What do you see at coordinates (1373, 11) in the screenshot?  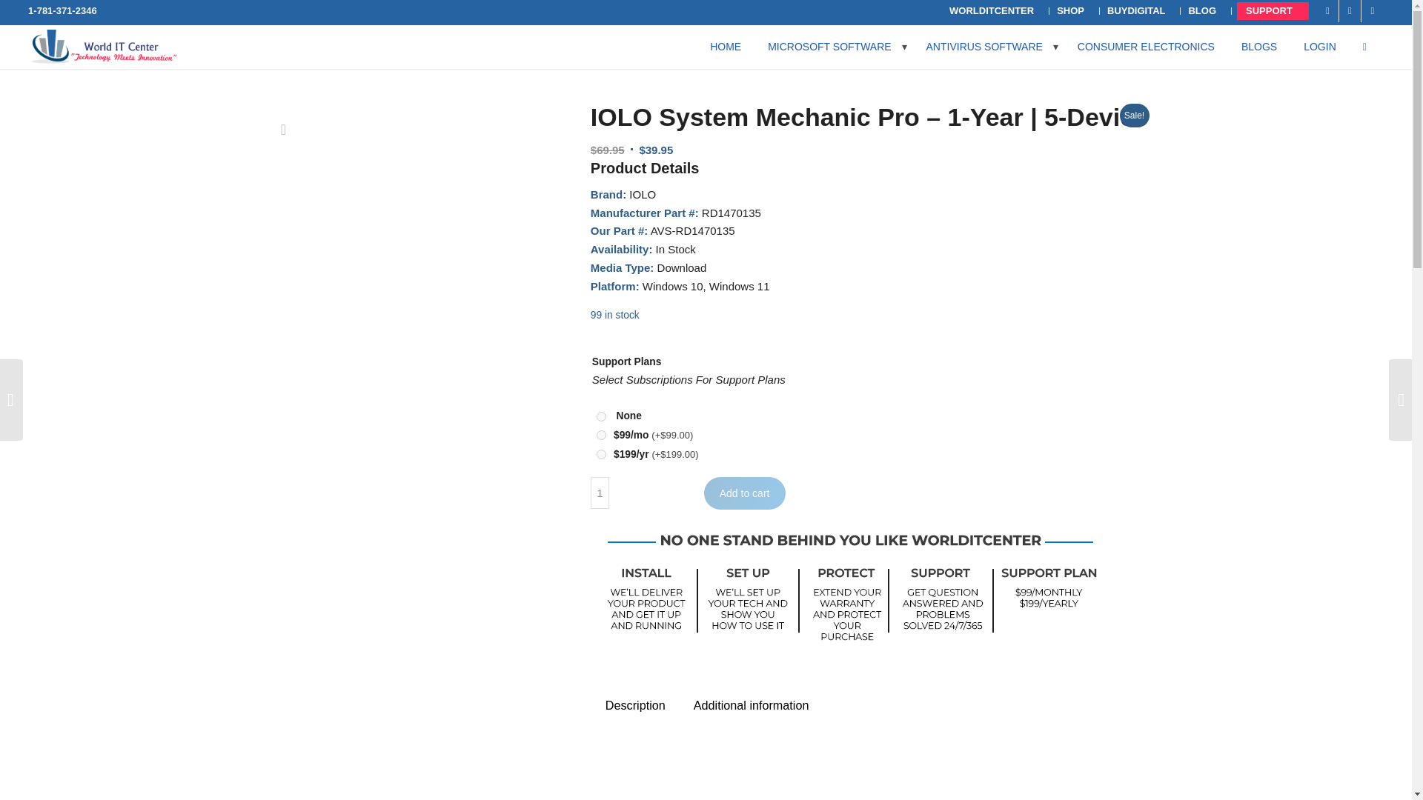 I see `Youtube` at bounding box center [1373, 11].